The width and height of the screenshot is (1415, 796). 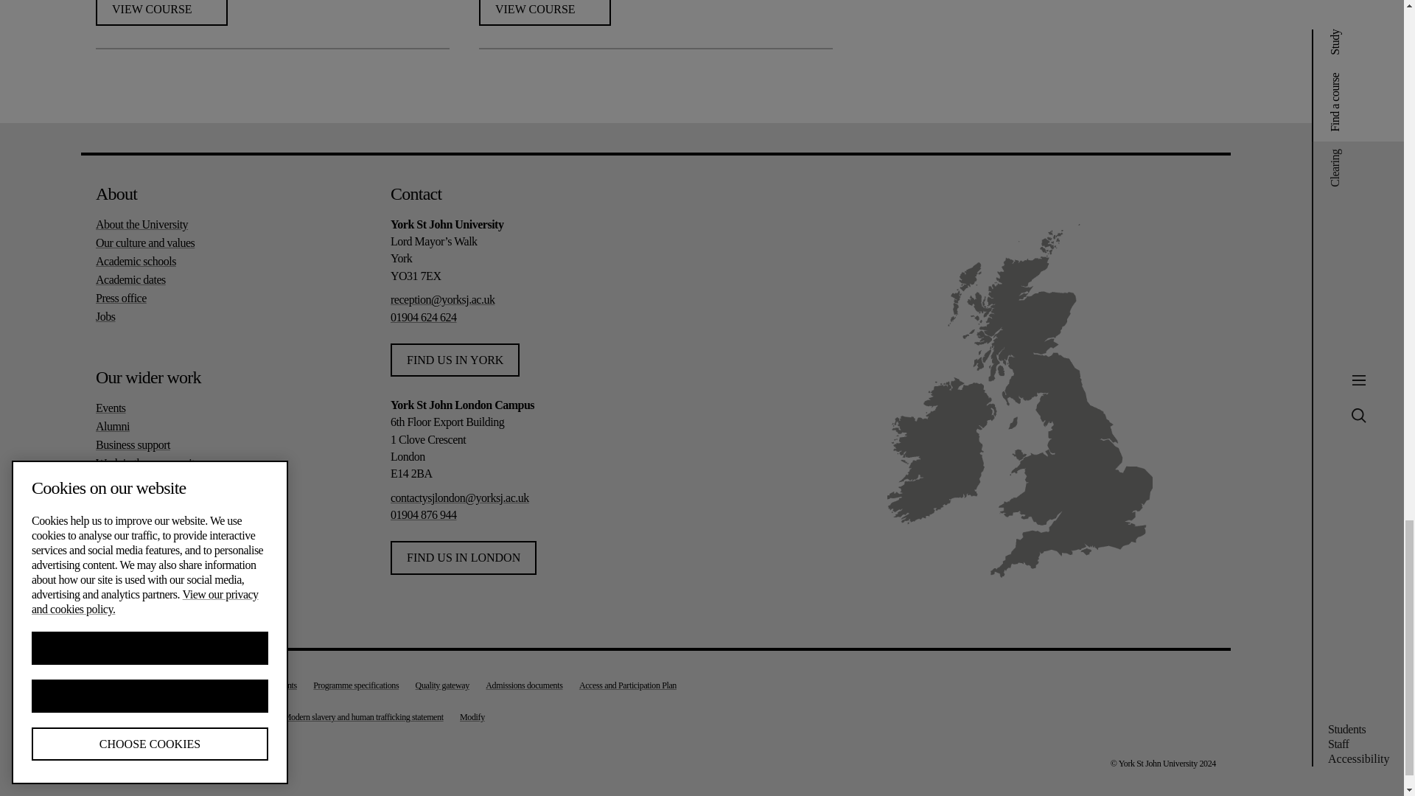 What do you see at coordinates (1095, 417) in the screenshot?
I see `York map marker` at bounding box center [1095, 417].